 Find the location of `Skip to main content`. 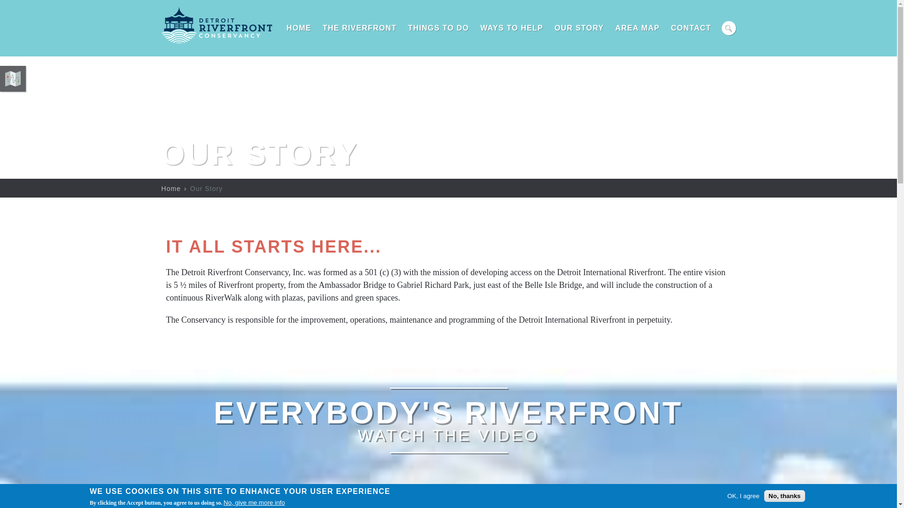

Skip to main content is located at coordinates (19, 0).